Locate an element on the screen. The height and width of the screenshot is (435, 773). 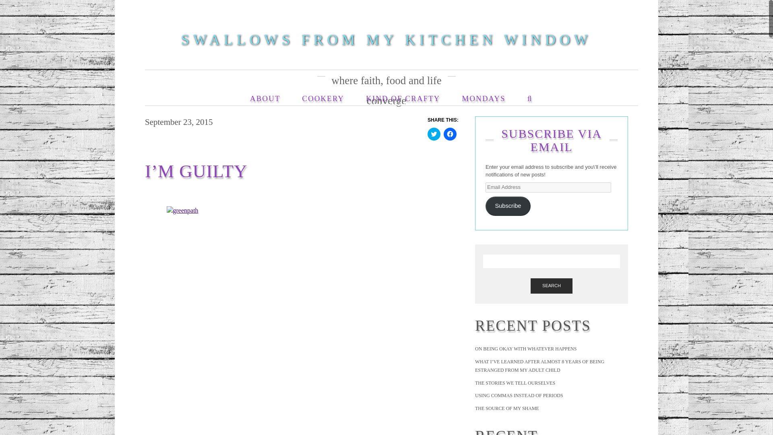
COOKERY is located at coordinates (323, 94).